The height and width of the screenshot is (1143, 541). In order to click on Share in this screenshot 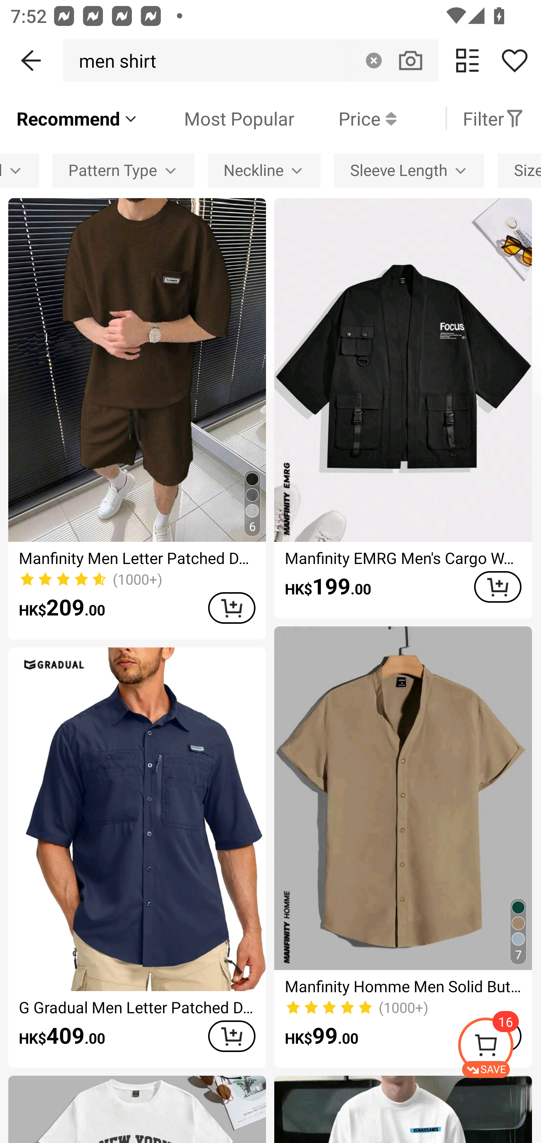, I will do `click(514, 60)`.